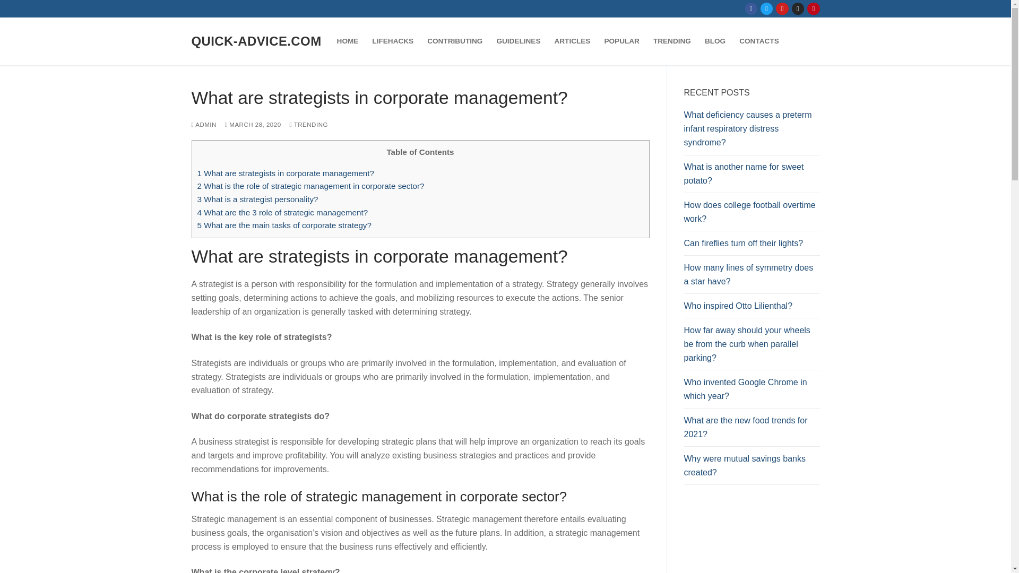 The image size is (1019, 573). Describe the element at coordinates (348, 41) in the screenshot. I see `HOME` at that location.